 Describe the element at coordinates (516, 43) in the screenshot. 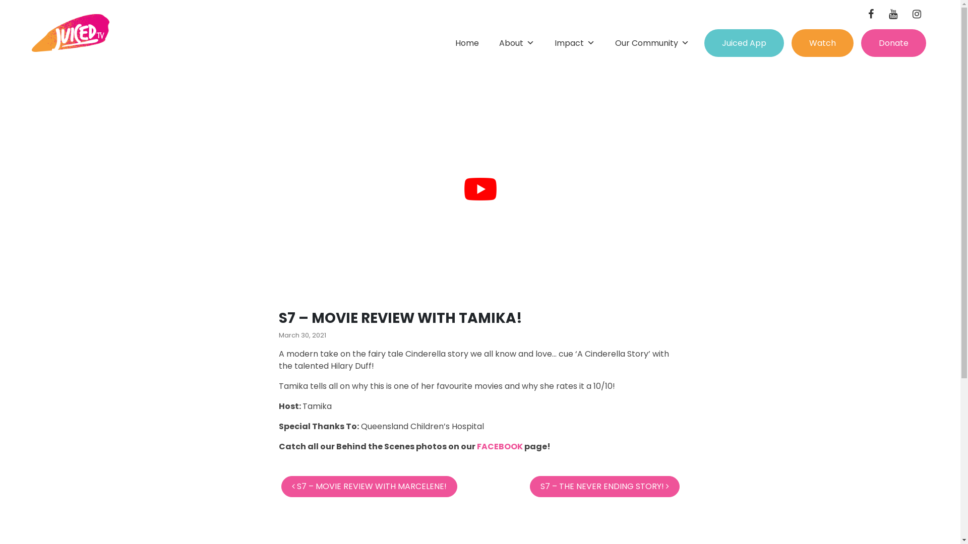

I see `About` at that location.